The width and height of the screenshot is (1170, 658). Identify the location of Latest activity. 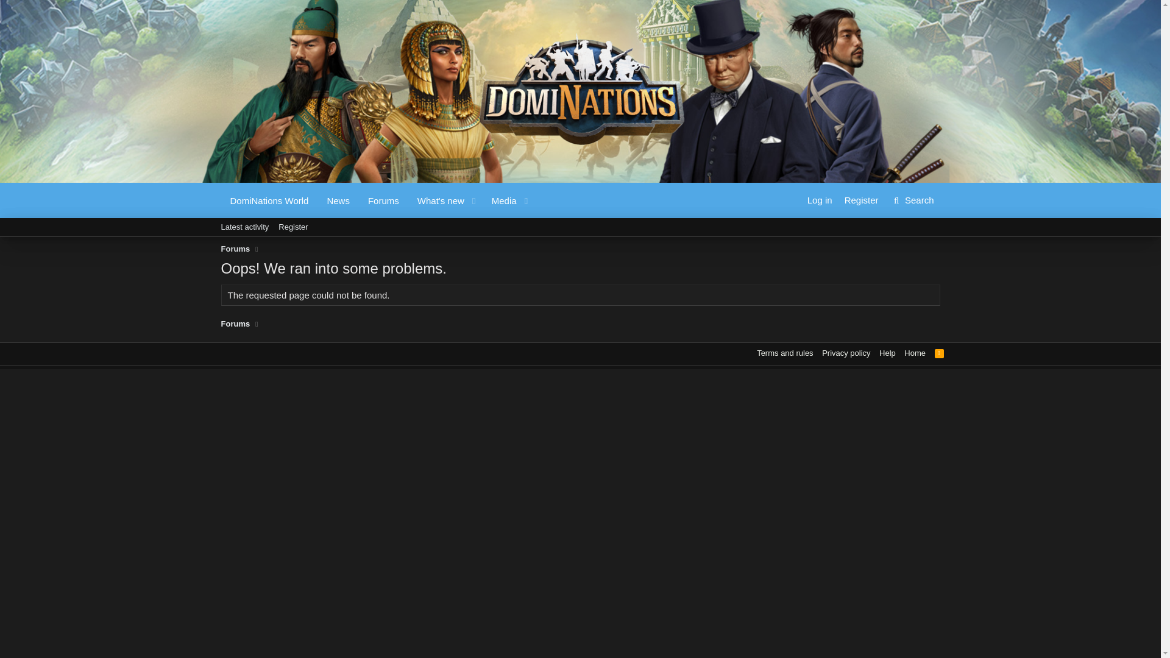
(580, 241).